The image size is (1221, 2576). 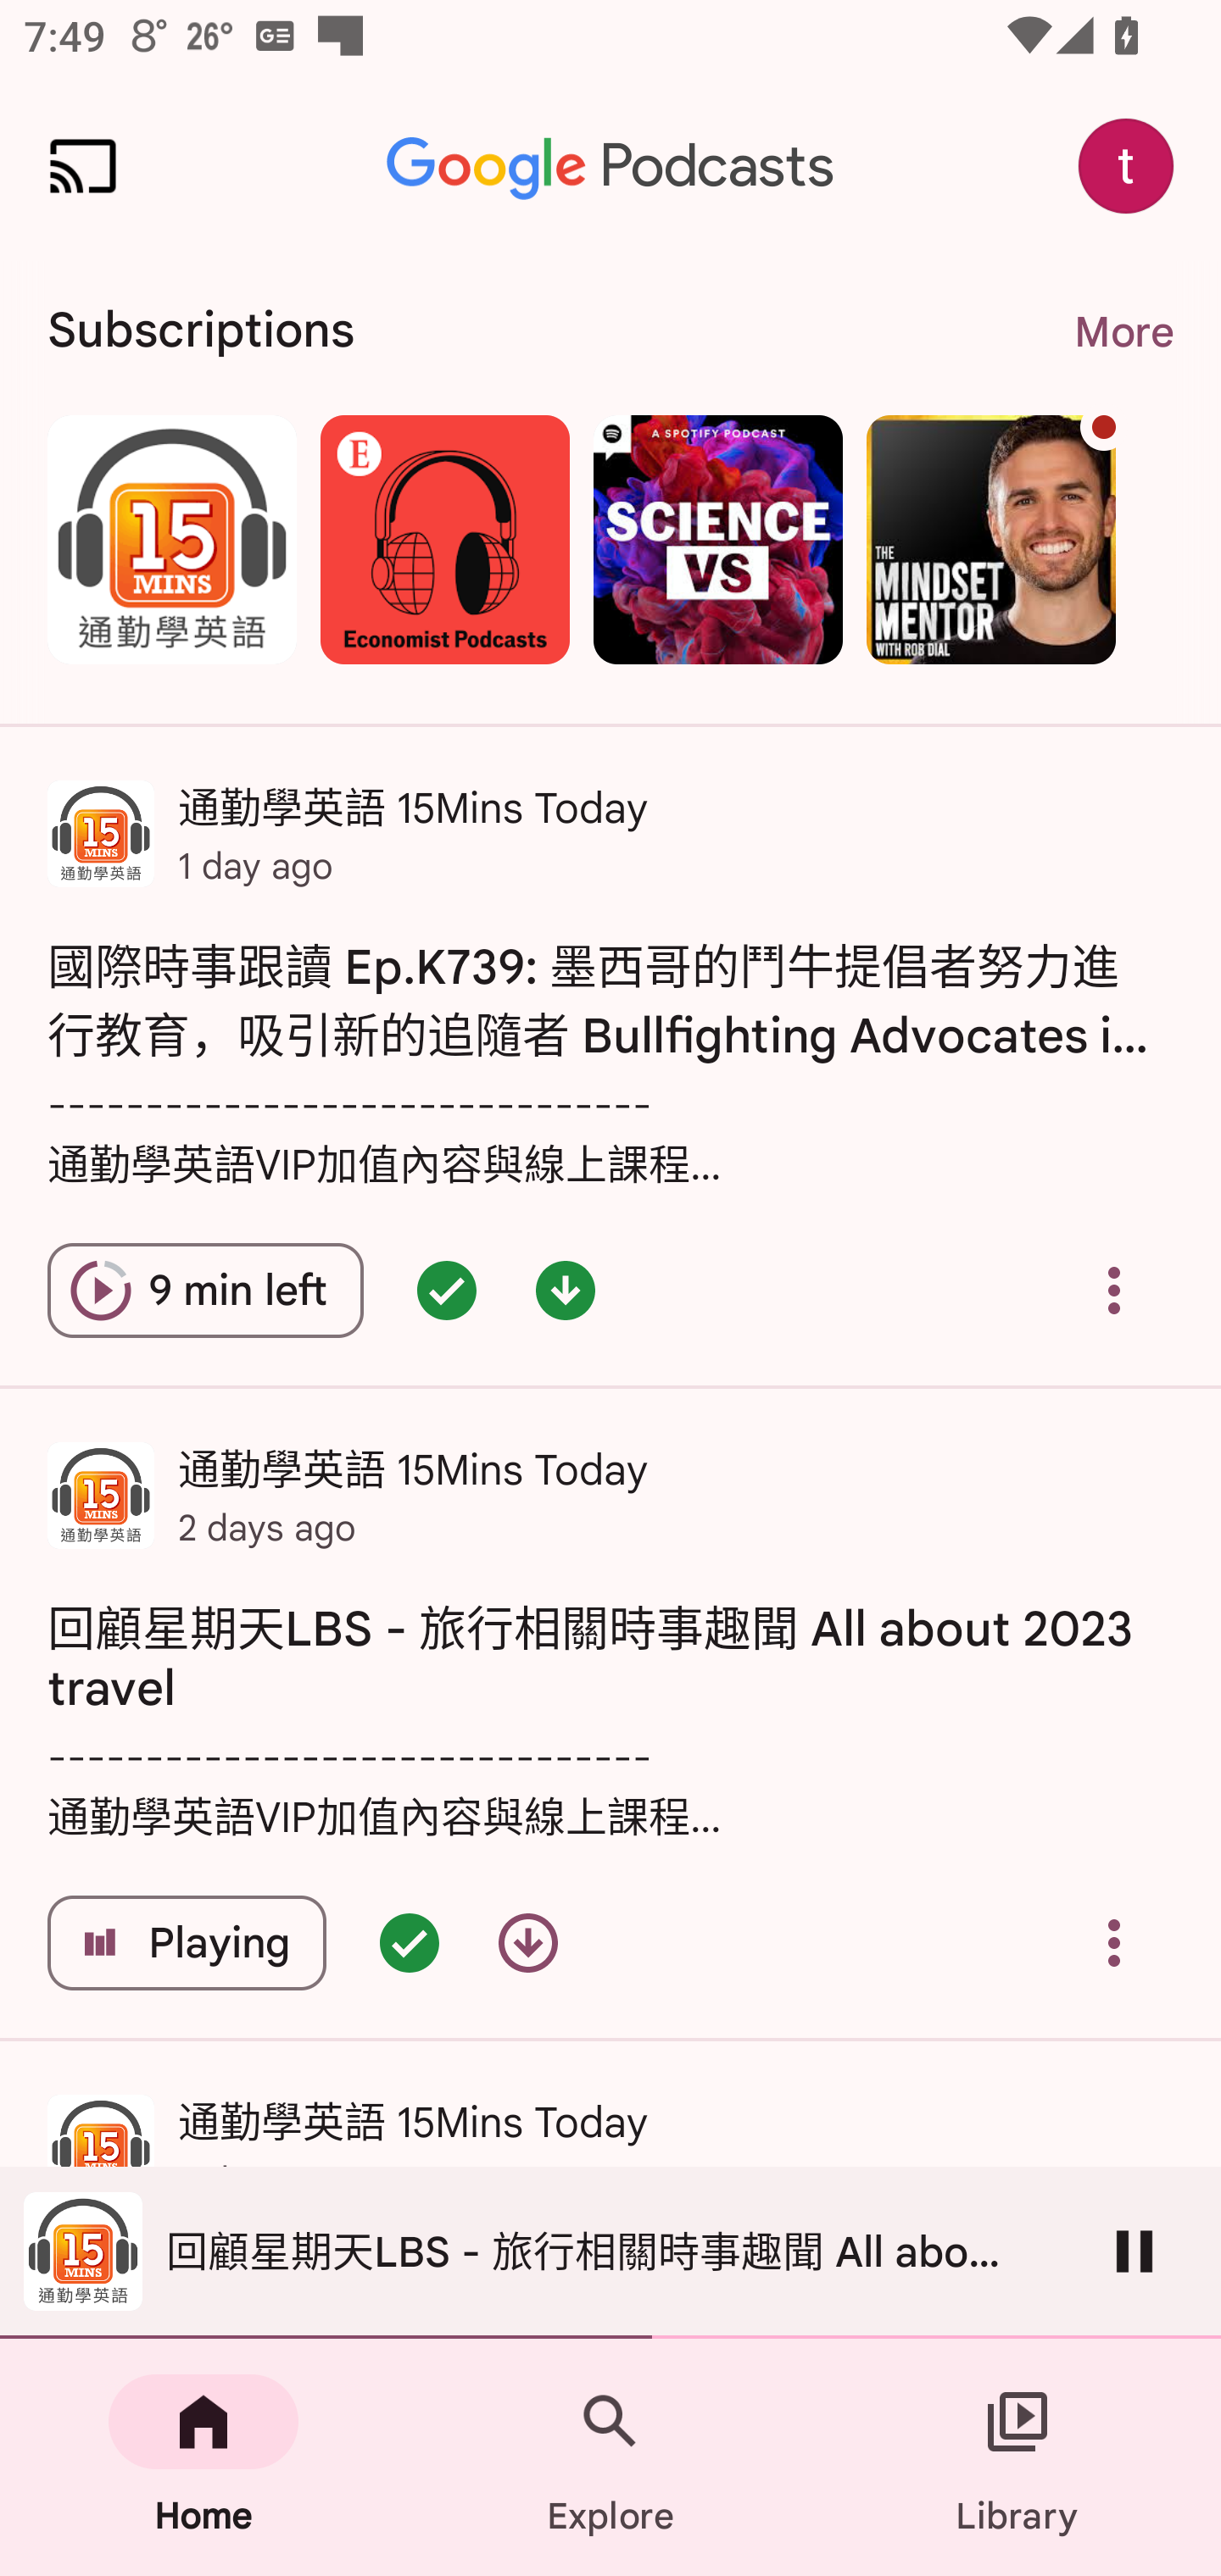 What do you see at coordinates (171, 539) in the screenshot?
I see `通勤學英語 15Mins Today` at bounding box center [171, 539].